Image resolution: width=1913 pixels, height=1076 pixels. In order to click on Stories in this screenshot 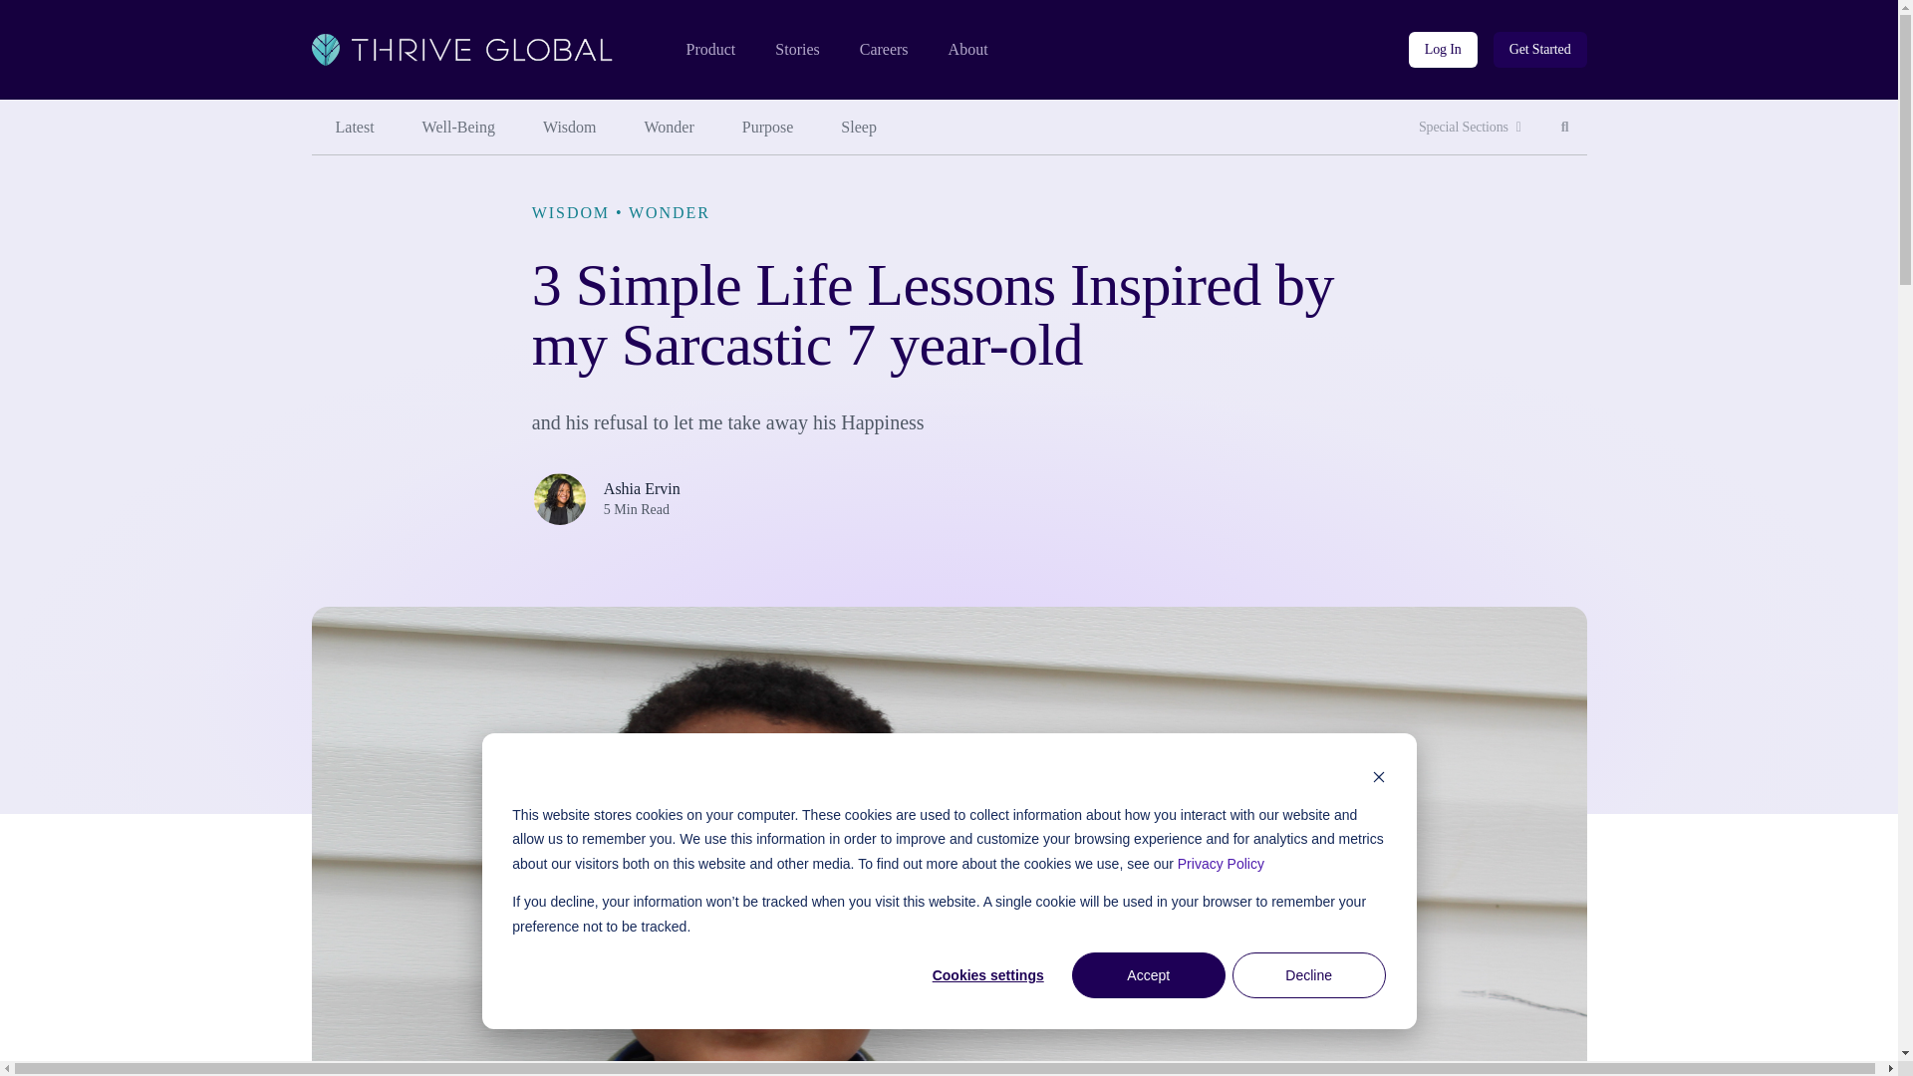, I will do `click(569, 128)`.